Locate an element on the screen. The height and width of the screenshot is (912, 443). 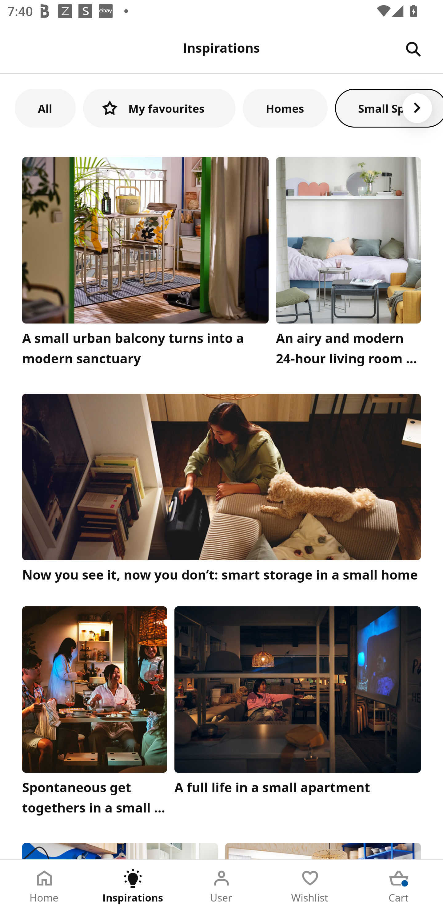
Home
Tab 1 of 5 is located at coordinates (44, 886).